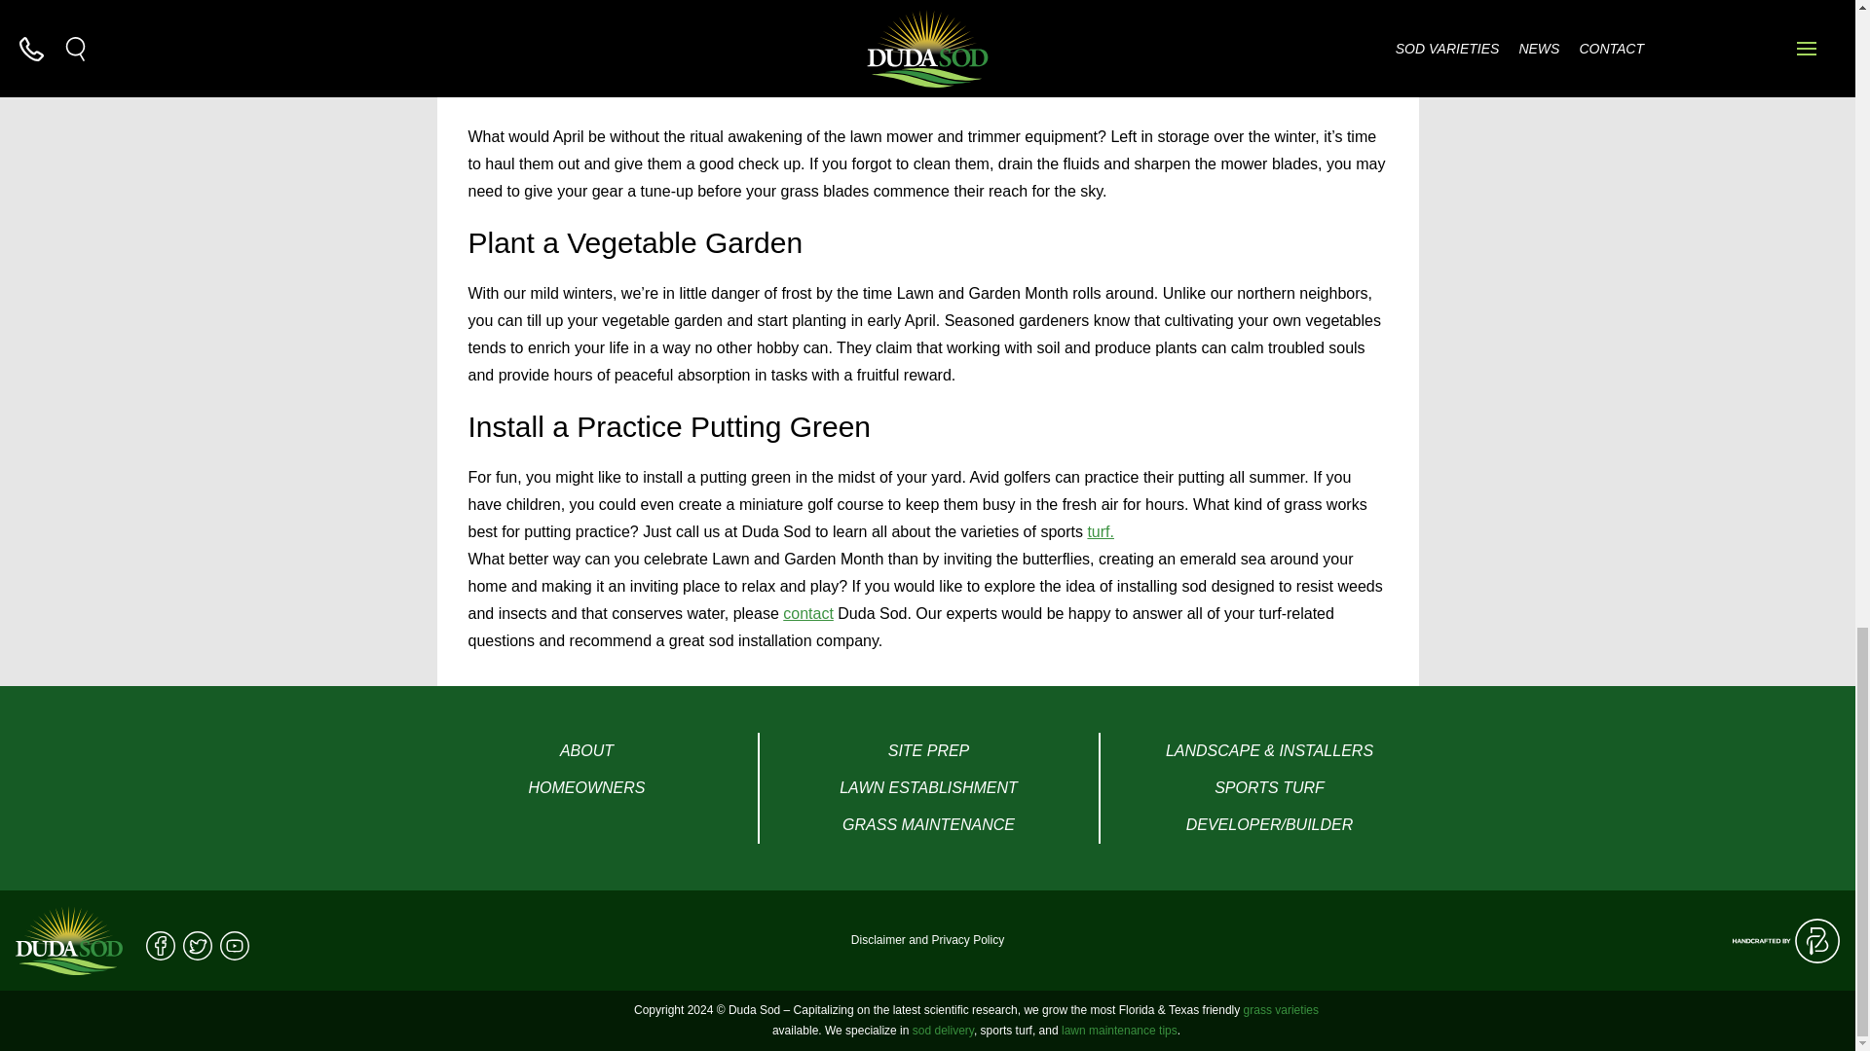 The image size is (1870, 1051). I want to click on lawn maintenance tips, so click(1120, 1030).